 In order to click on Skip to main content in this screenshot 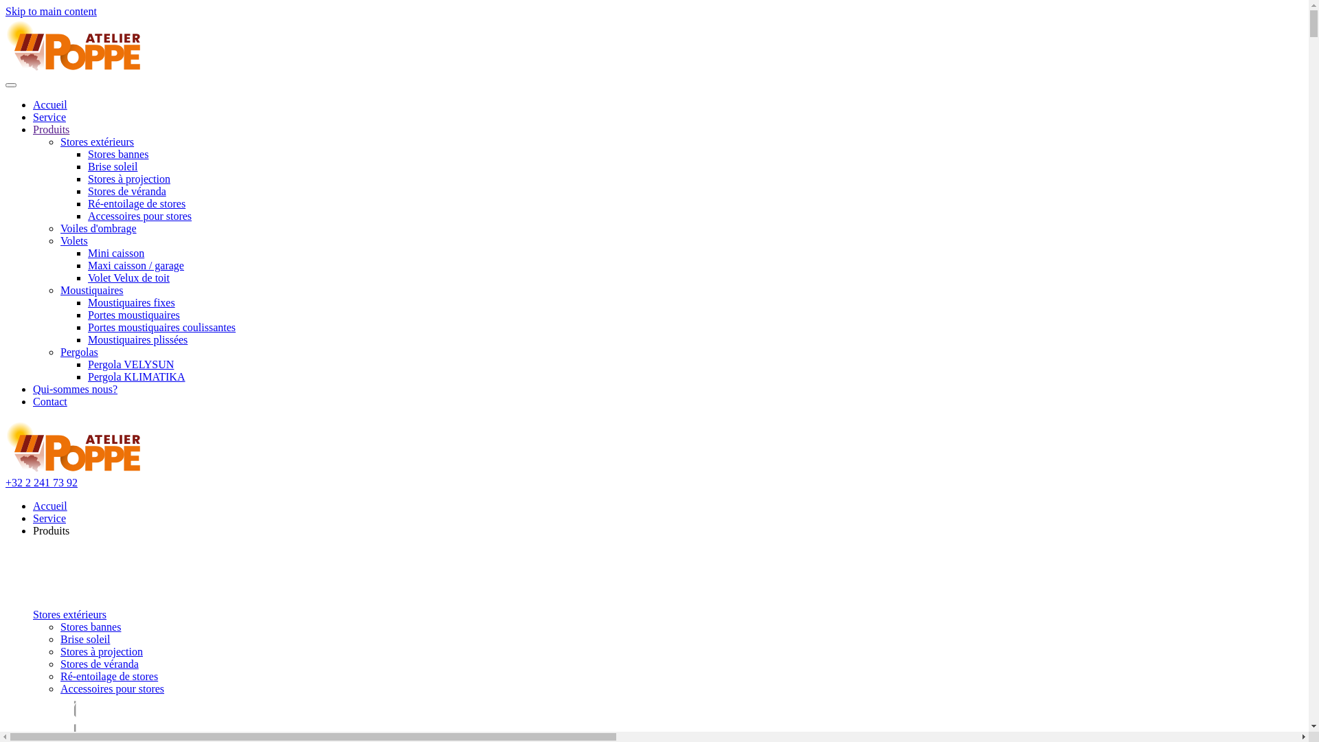, I will do `click(51, 11)`.